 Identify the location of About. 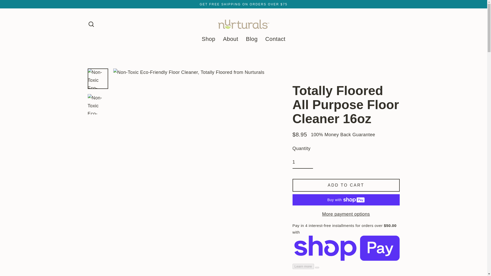
(230, 39).